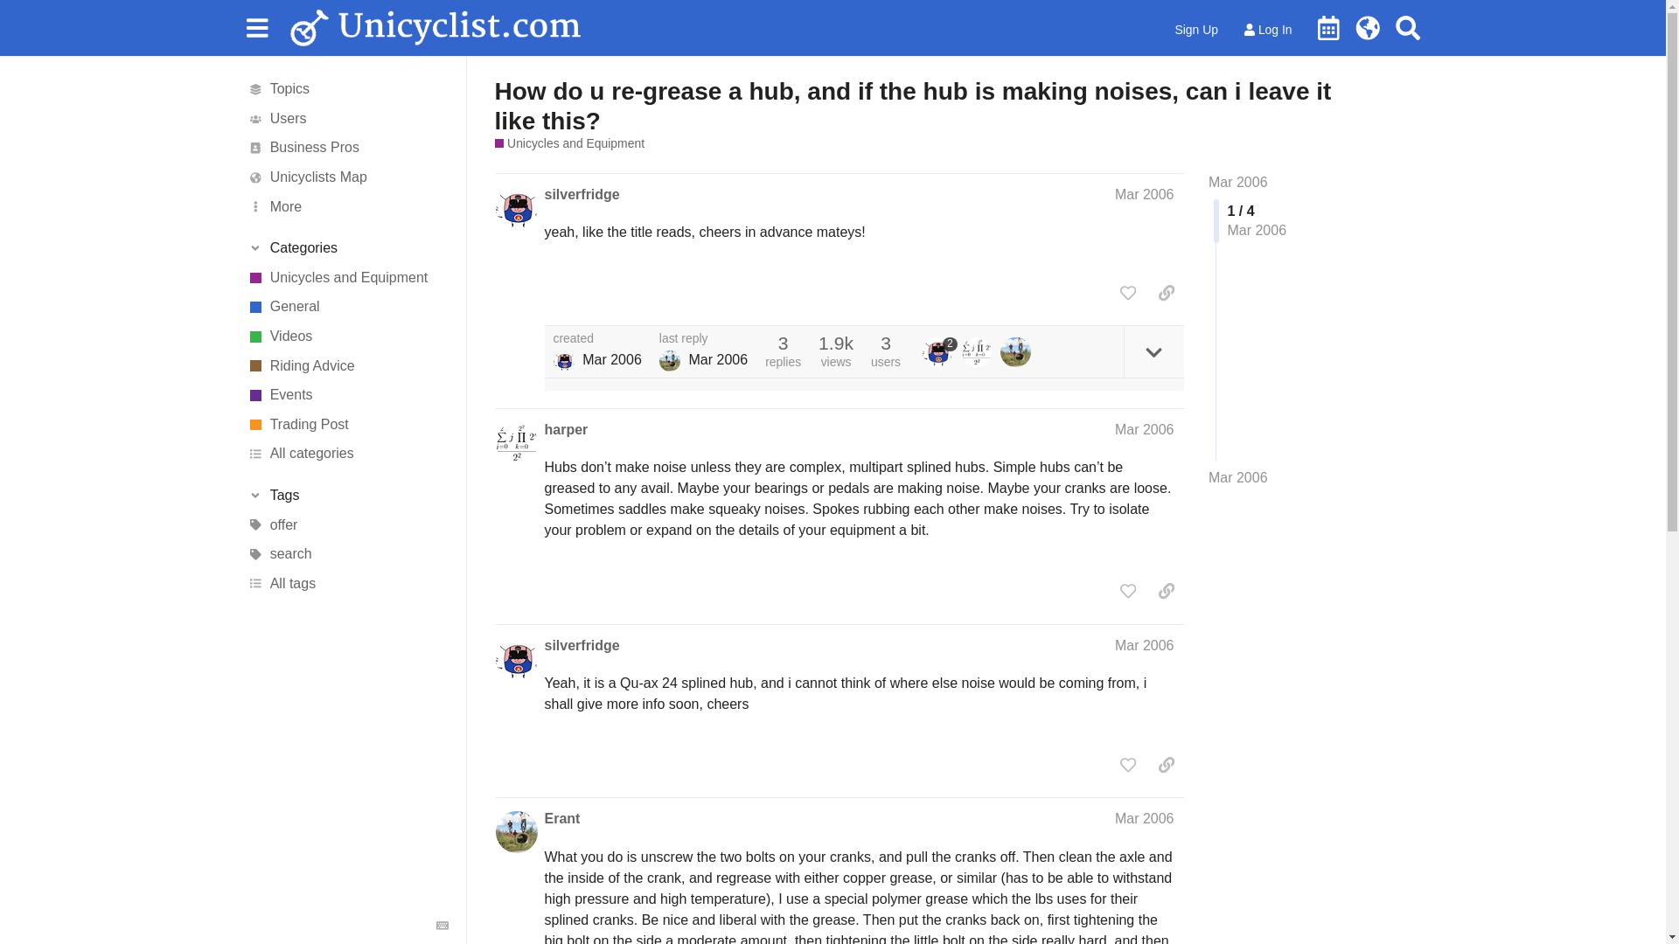 This screenshot has height=944, width=1679. I want to click on More, so click(347, 206).